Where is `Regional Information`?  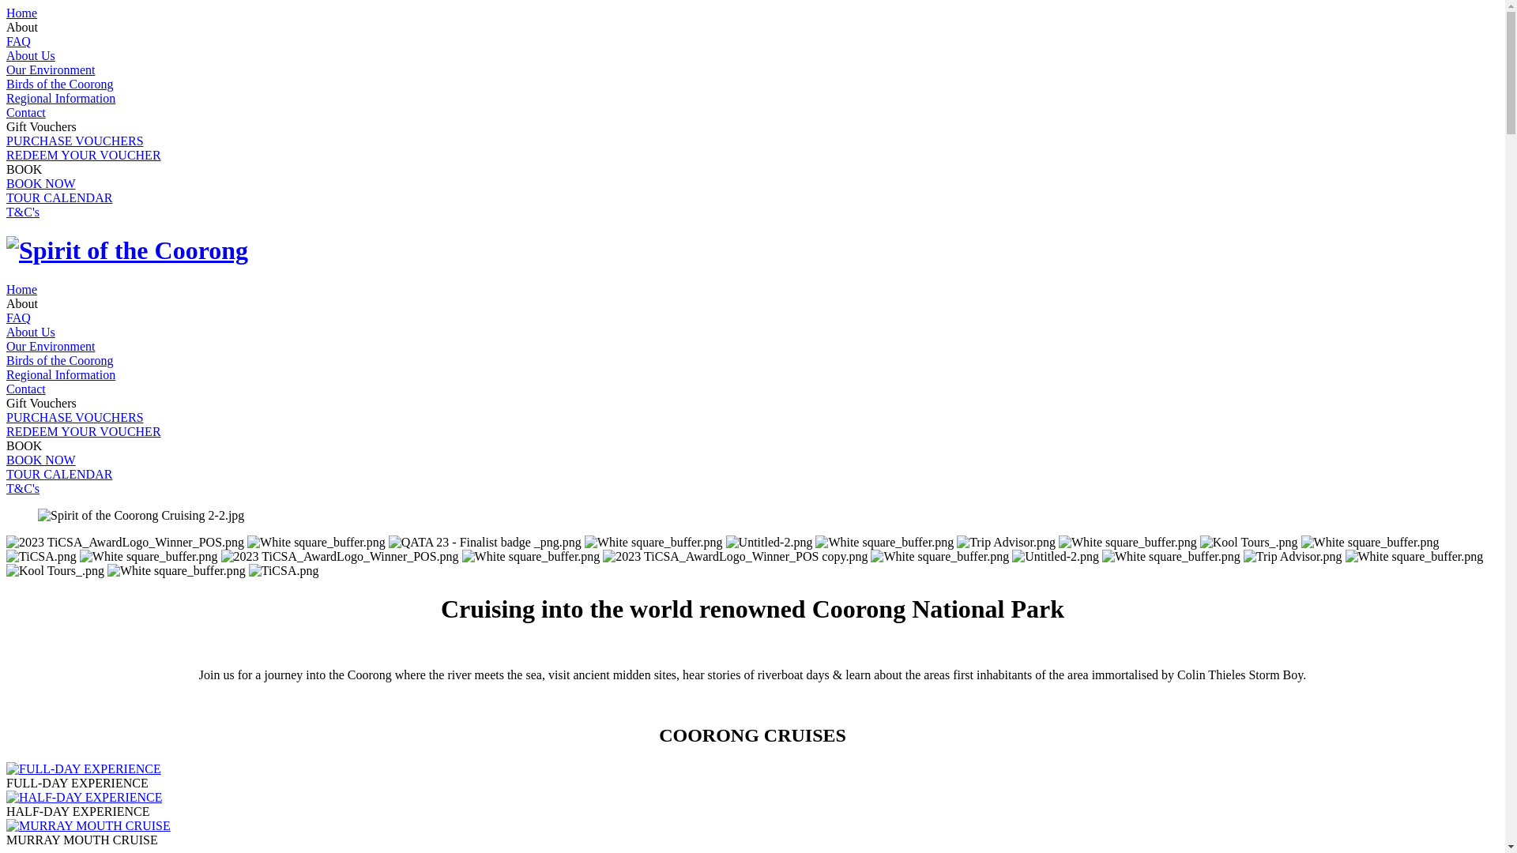
Regional Information is located at coordinates (61, 374).